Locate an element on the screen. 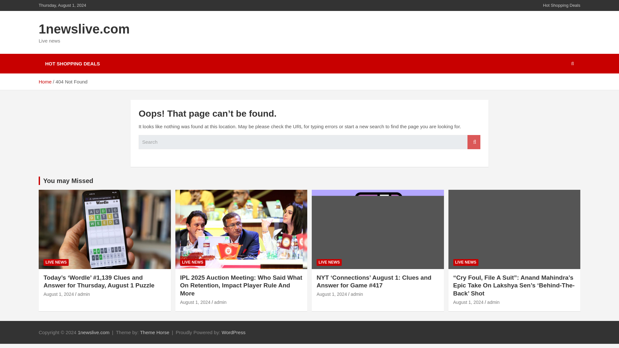 The height and width of the screenshot is (348, 619). WordPress is located at coordinates (233, 332).